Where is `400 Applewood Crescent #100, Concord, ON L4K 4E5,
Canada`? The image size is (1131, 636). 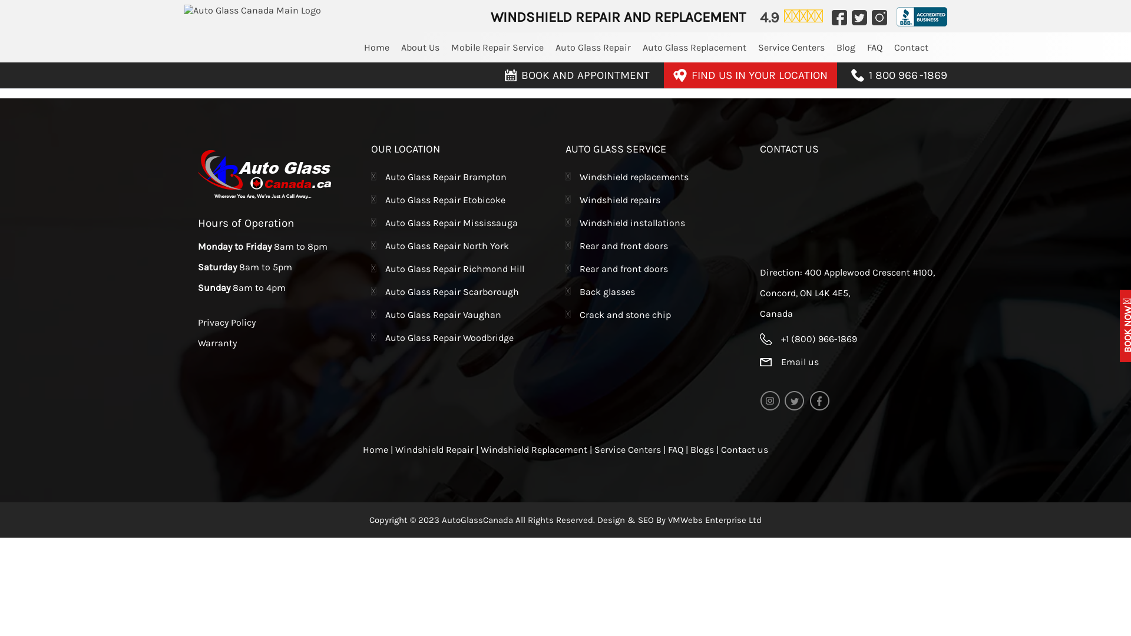 400 Applewood Crescent #100, Concord, ON L4K 4E5,
Canada is located at coordinates (847, 293).